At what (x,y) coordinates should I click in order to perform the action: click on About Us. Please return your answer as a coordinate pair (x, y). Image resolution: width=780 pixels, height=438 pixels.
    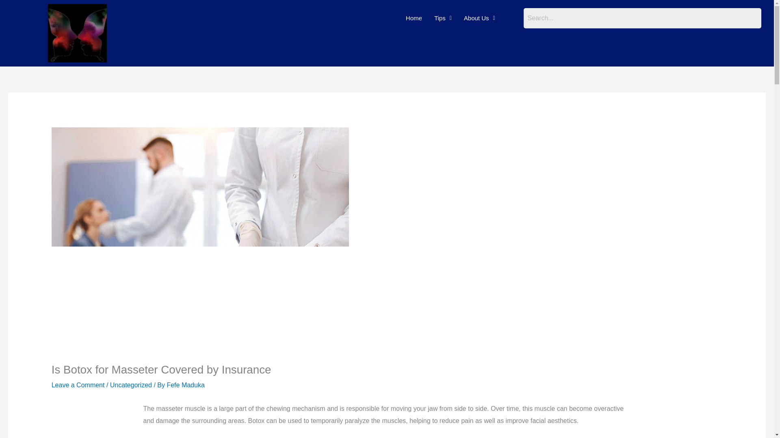
    Looking at the image, I should click on (479, 18).